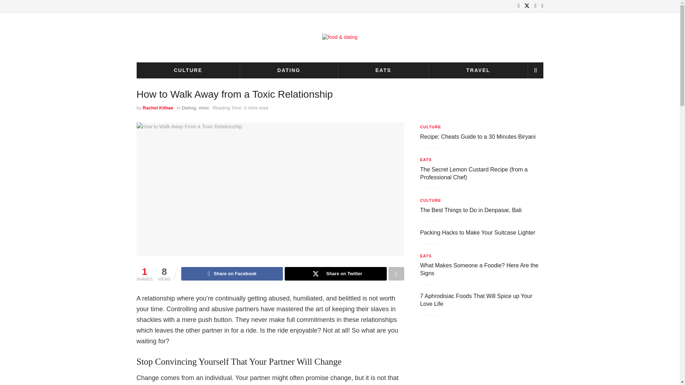  What do you see at coordinates (188, 108) in the screenshot?
I see `Dating` at bounding box center [188, 108].